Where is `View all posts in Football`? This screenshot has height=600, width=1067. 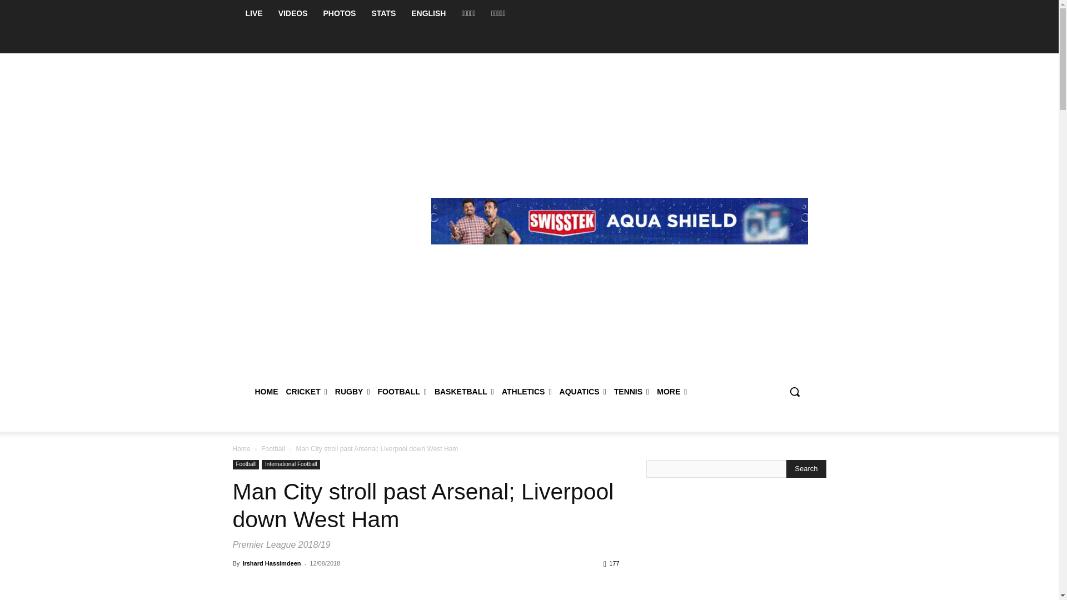
View all posts in Football is located at coordinates (273, 449).